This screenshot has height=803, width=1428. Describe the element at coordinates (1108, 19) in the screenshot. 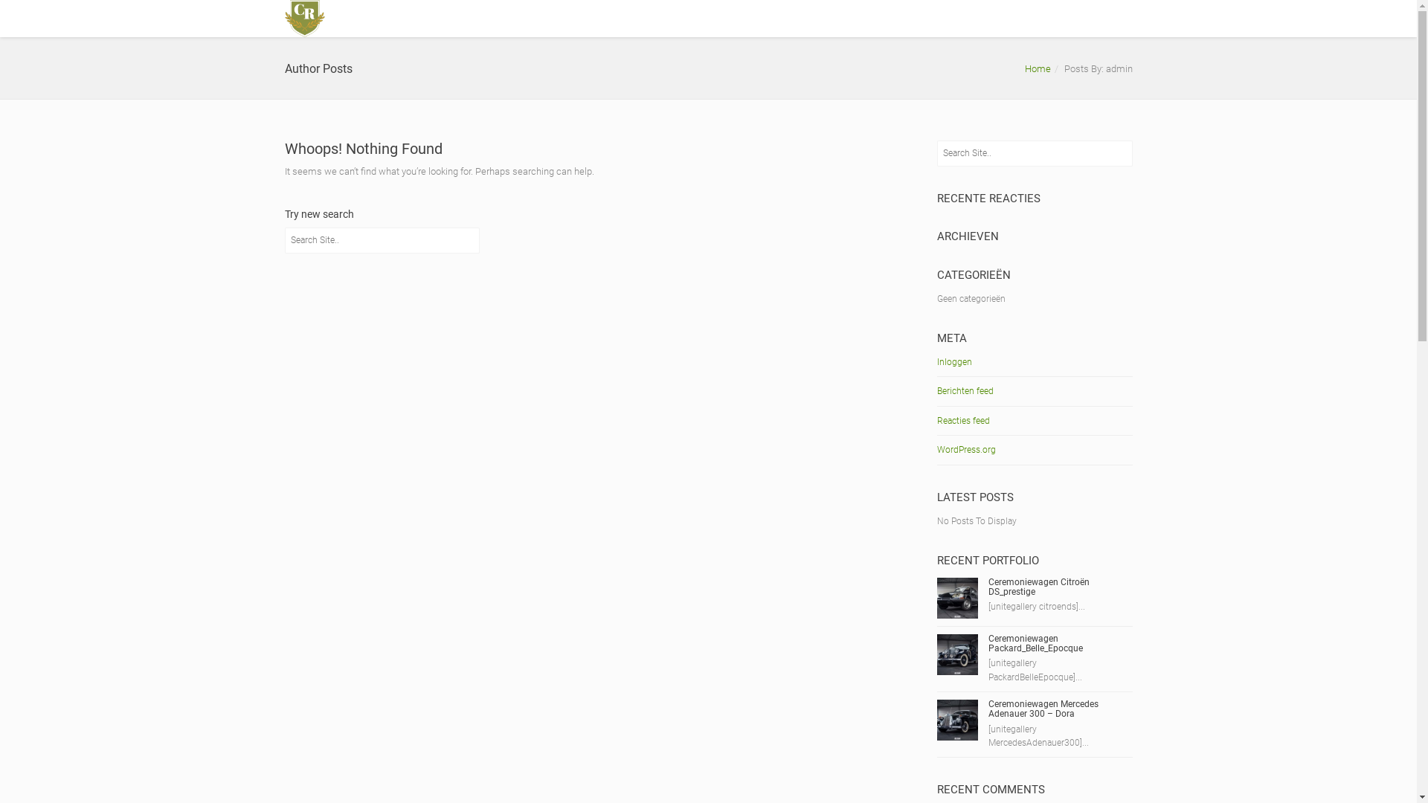

I see `Contact` at that location.